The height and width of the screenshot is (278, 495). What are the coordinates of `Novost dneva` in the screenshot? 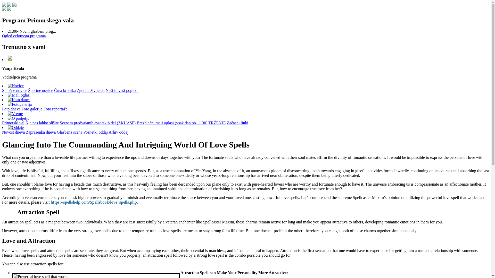 It's located at (13, 132).